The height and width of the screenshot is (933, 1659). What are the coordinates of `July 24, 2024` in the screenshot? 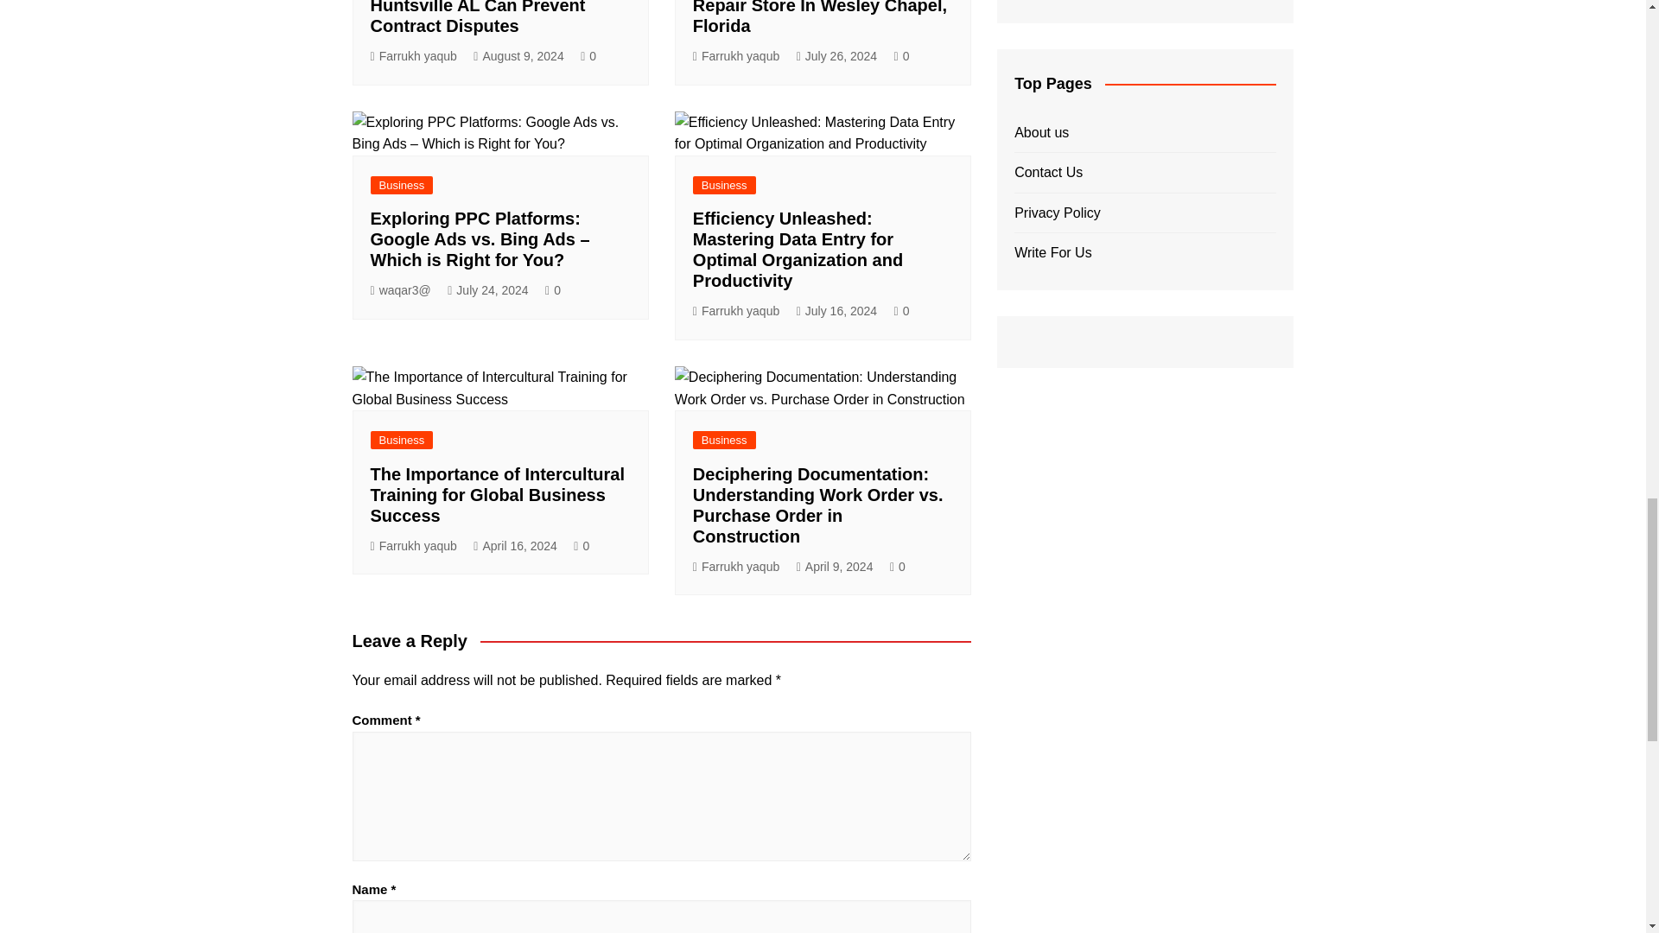 It's located at (487, 290).